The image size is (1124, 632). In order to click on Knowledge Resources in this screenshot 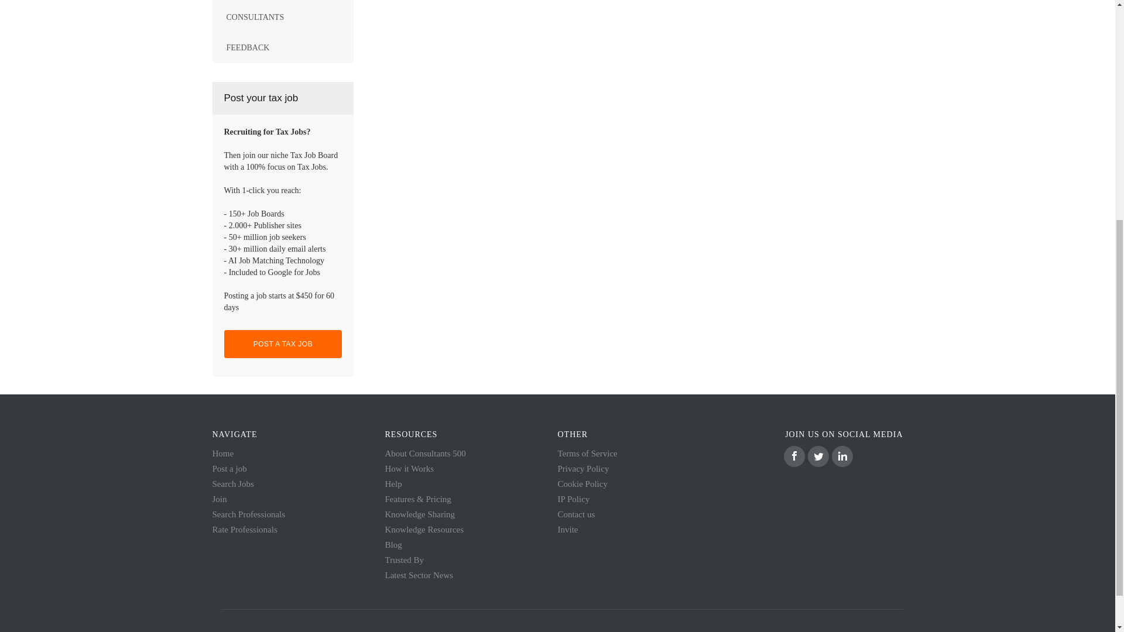, I will do `click(424, 529)`.